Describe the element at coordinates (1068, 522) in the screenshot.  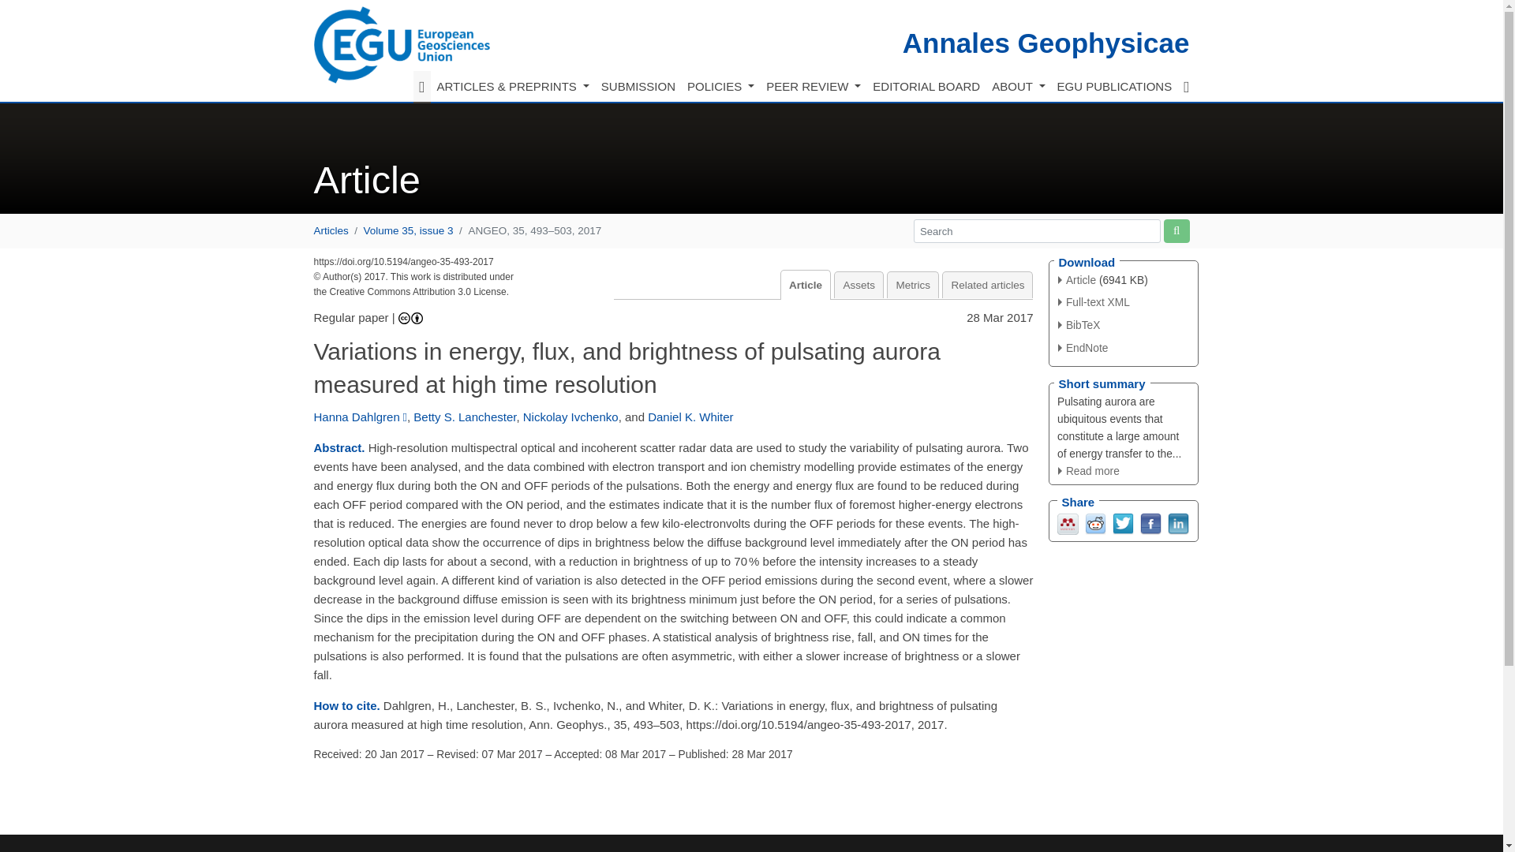
I see `Mendeley` at that location.